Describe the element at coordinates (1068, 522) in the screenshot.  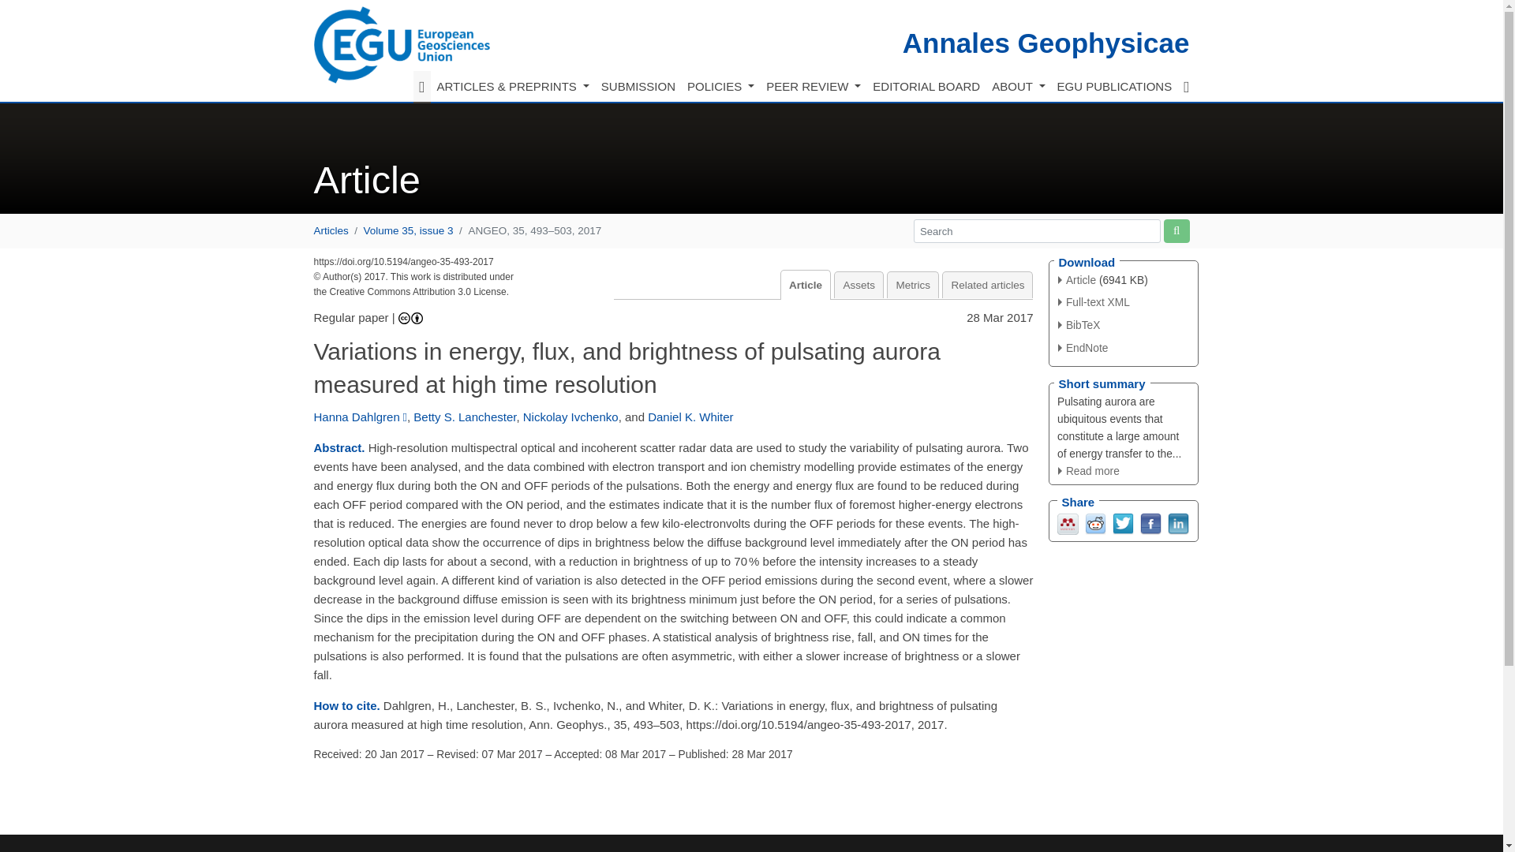
I see `Mendeley` at that location.